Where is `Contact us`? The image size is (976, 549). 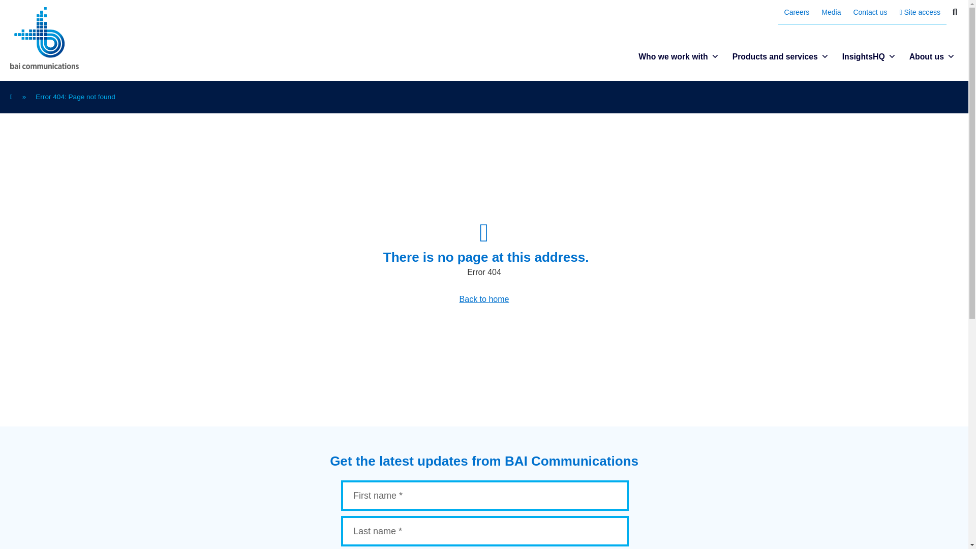
Contact us is located at coordinates (870, 12).